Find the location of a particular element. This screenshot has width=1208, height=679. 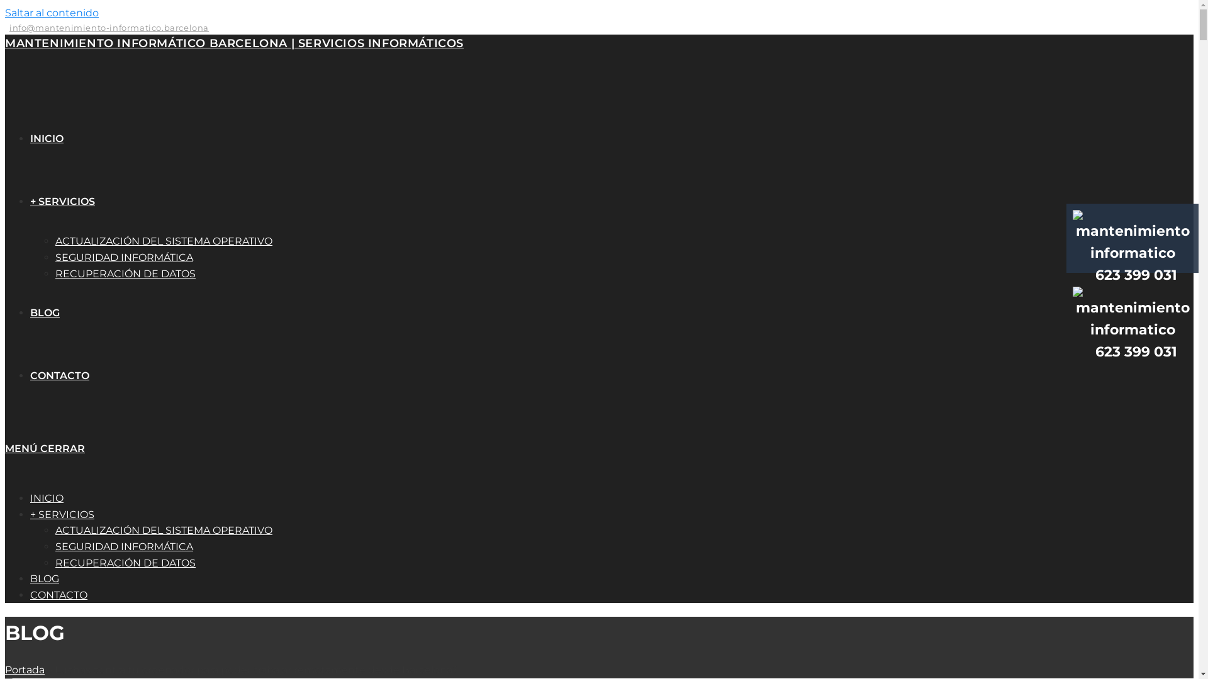

INICIO is located at coordinates (47, 498).